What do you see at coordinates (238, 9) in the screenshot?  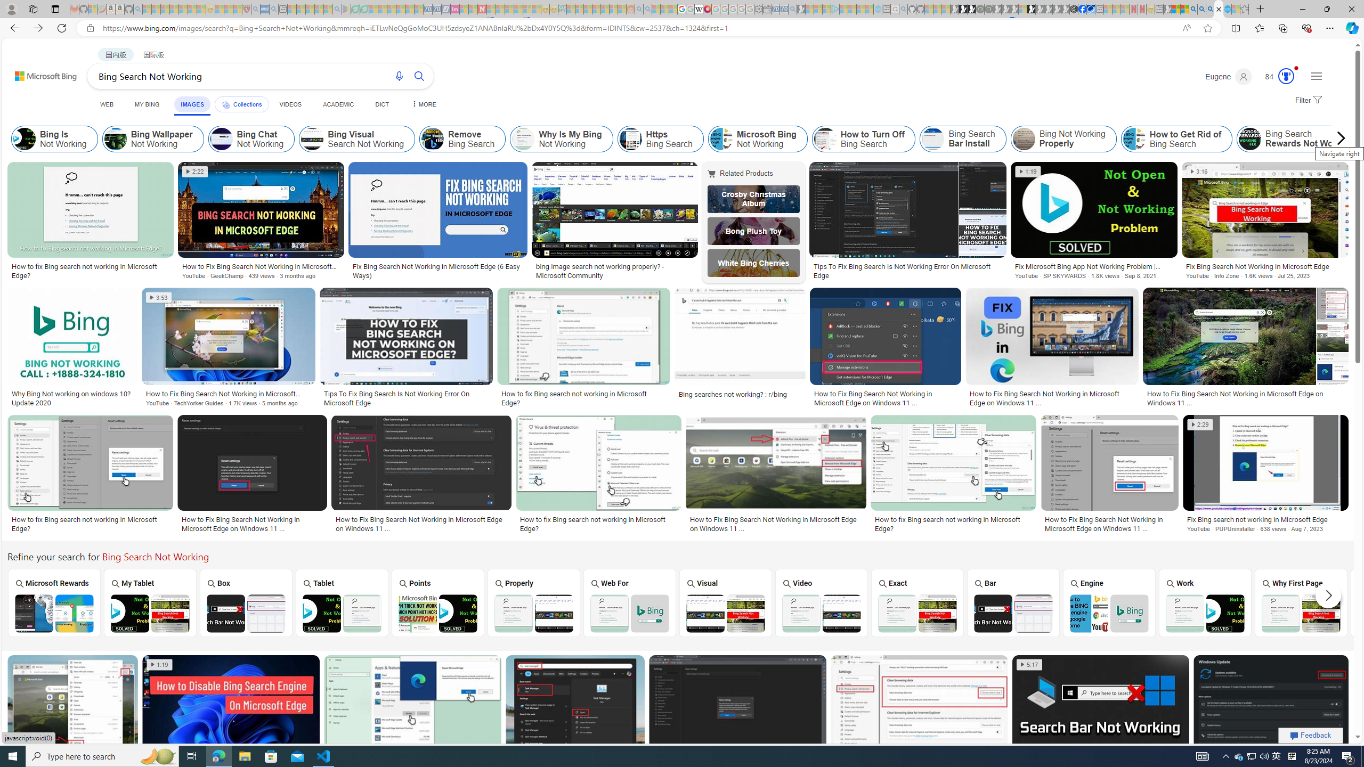 I see `Local - MSN - Sleeping` at bounding box center [238, 9].